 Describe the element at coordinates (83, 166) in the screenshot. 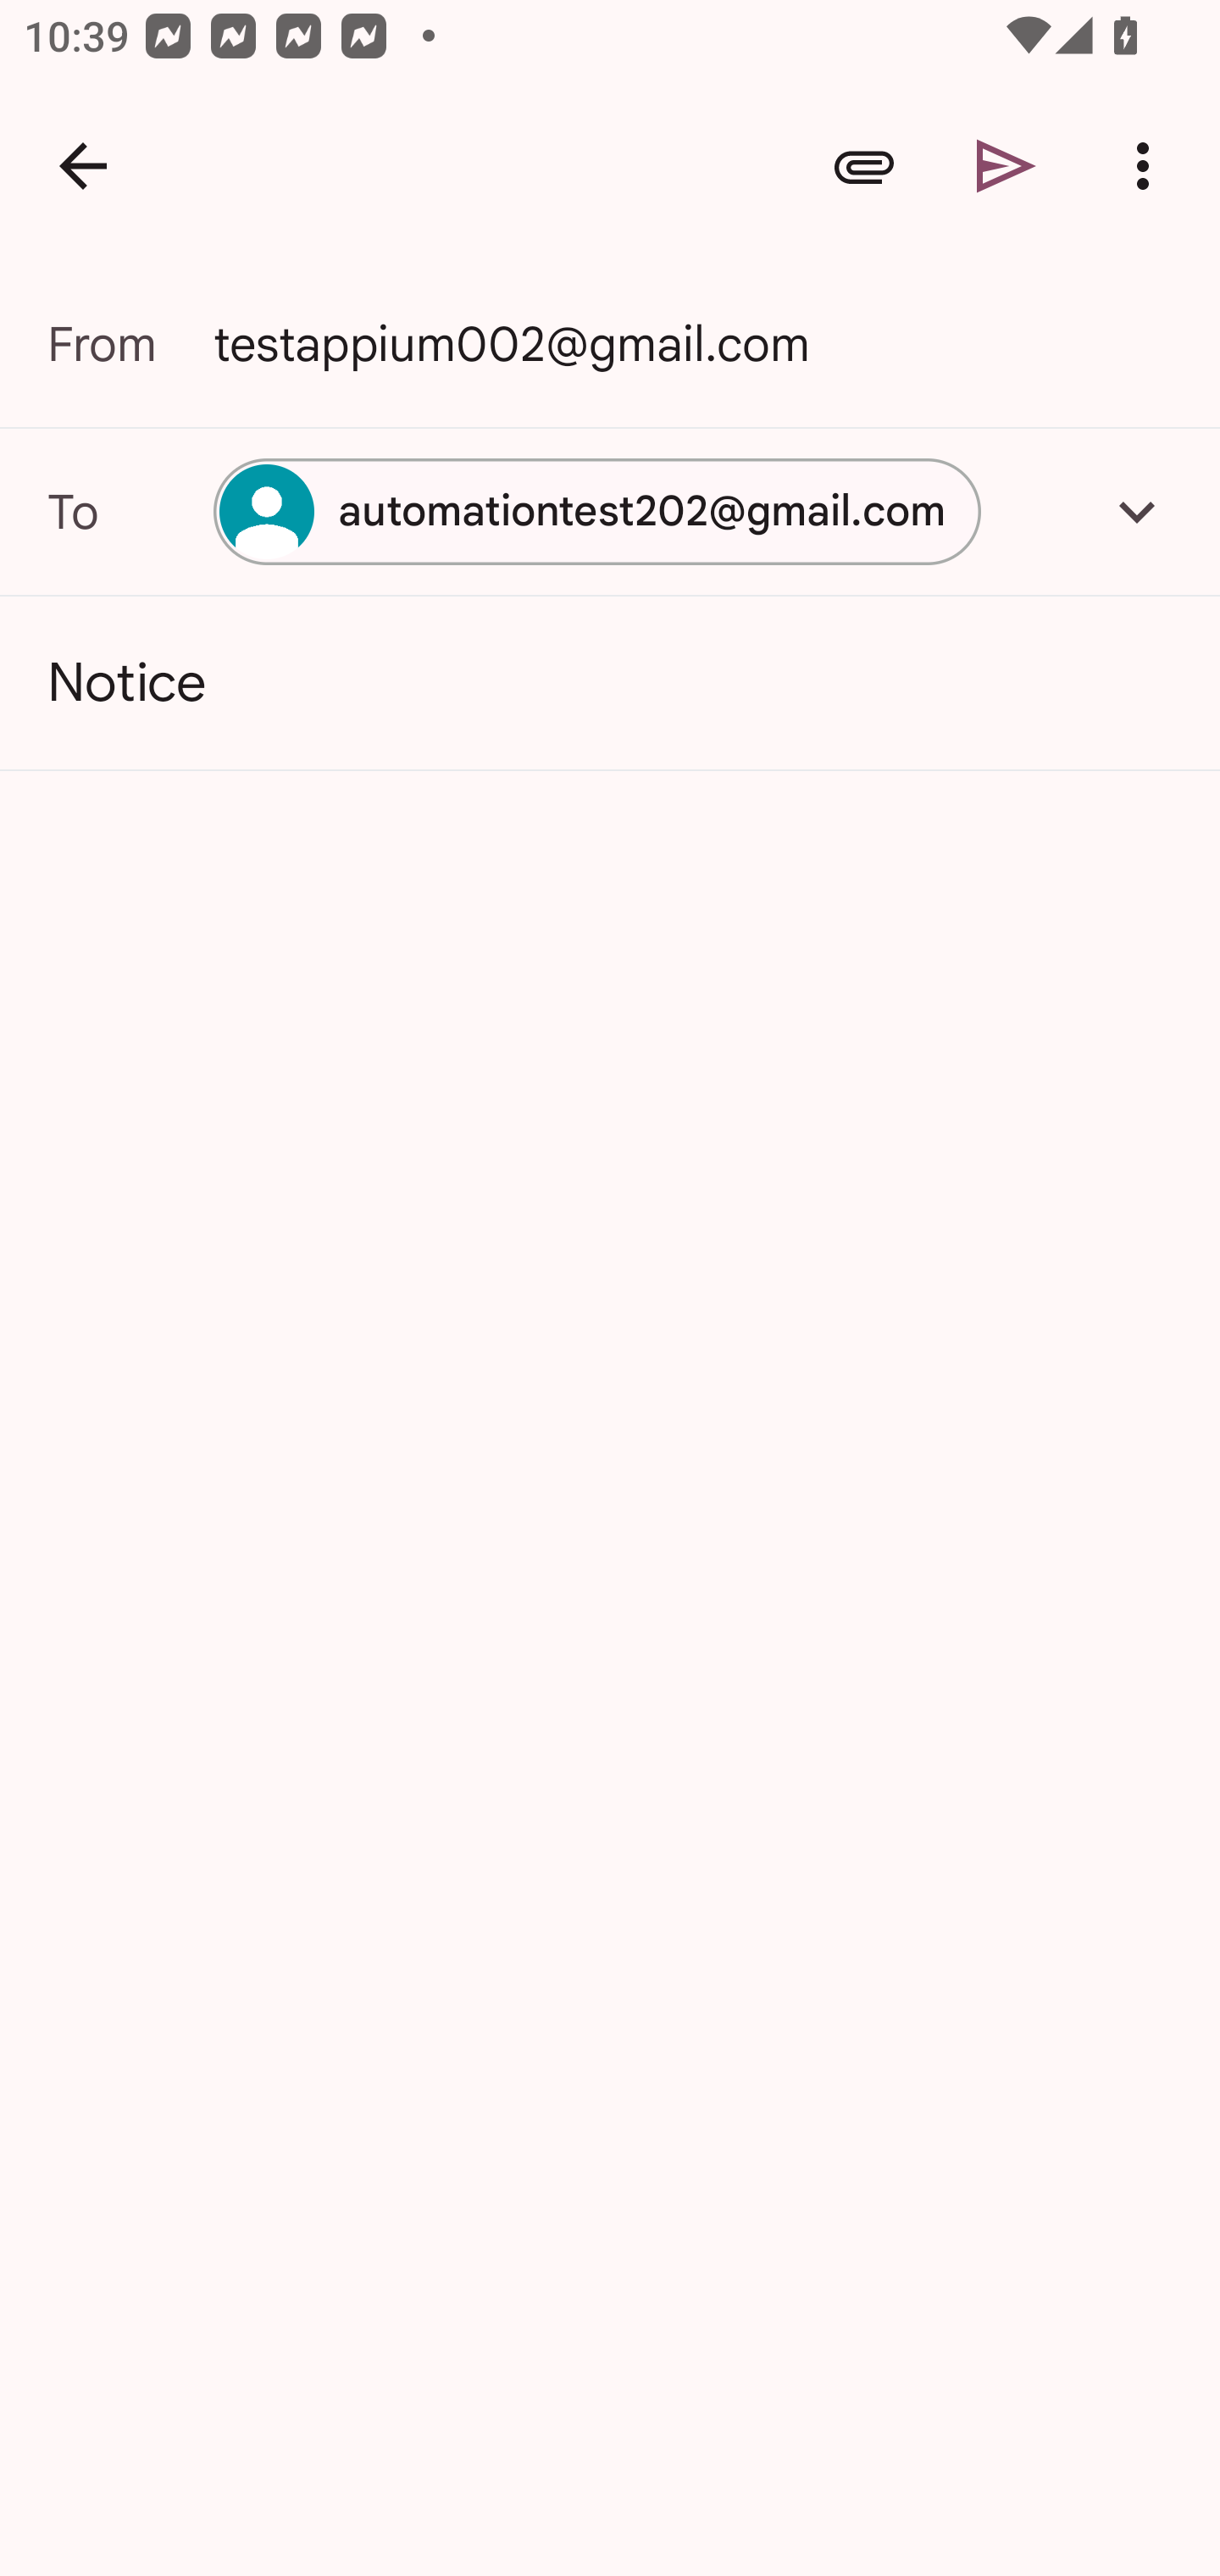

I see `Navigate up` at that location.